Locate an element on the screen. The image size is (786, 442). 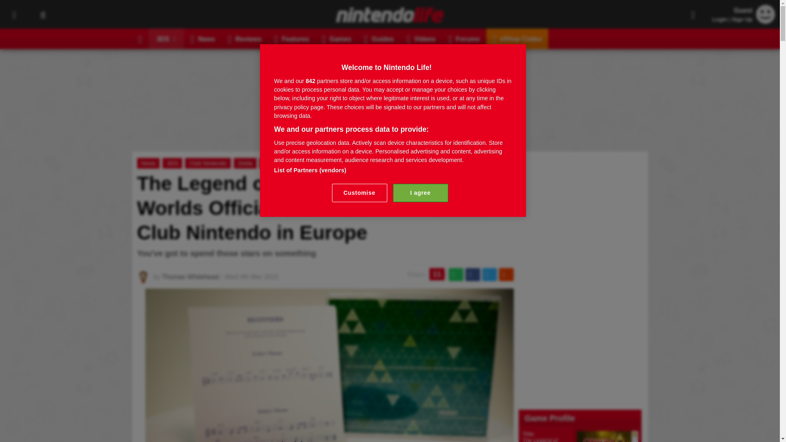
Search is located at coordinates (43, 14).